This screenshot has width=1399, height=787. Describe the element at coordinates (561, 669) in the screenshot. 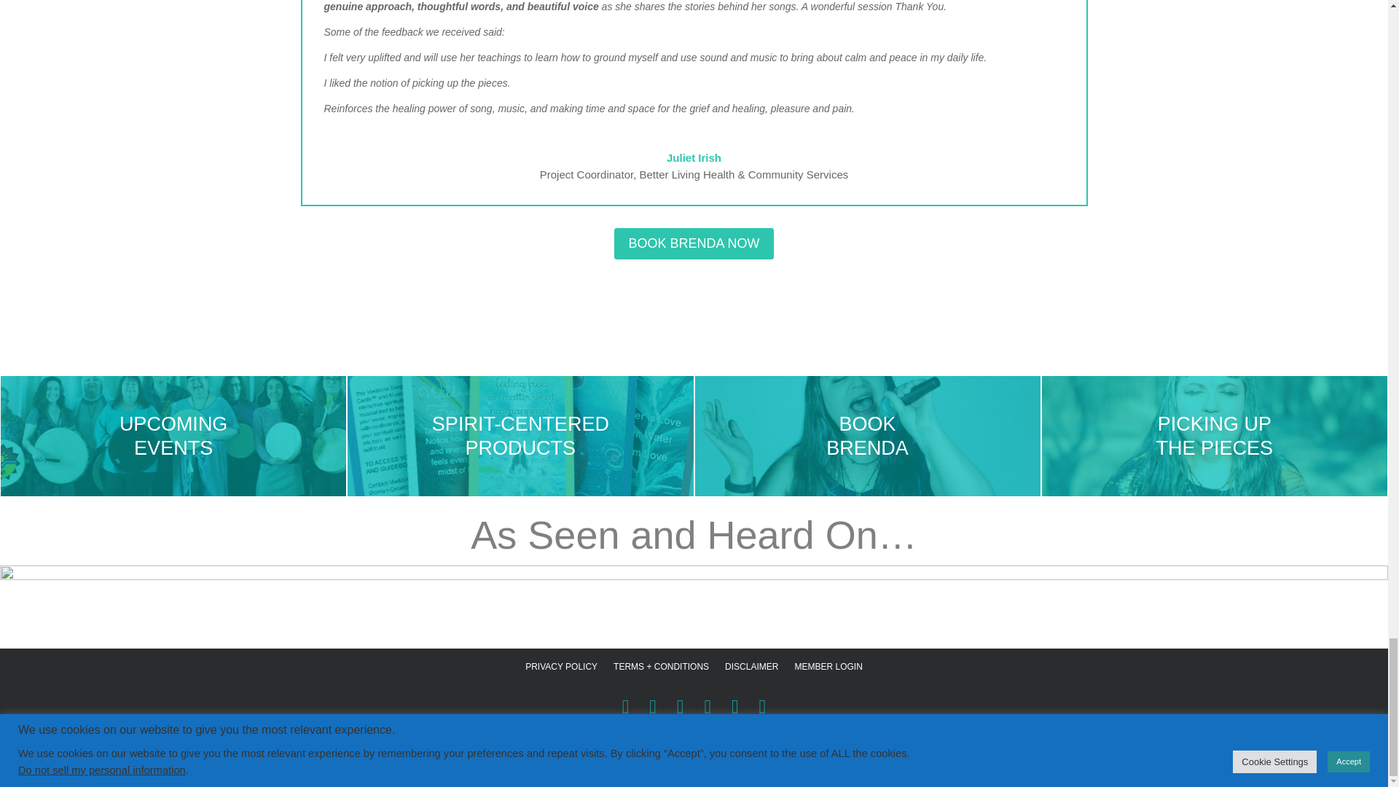

I see `PRIVACY POLICY` at that location.